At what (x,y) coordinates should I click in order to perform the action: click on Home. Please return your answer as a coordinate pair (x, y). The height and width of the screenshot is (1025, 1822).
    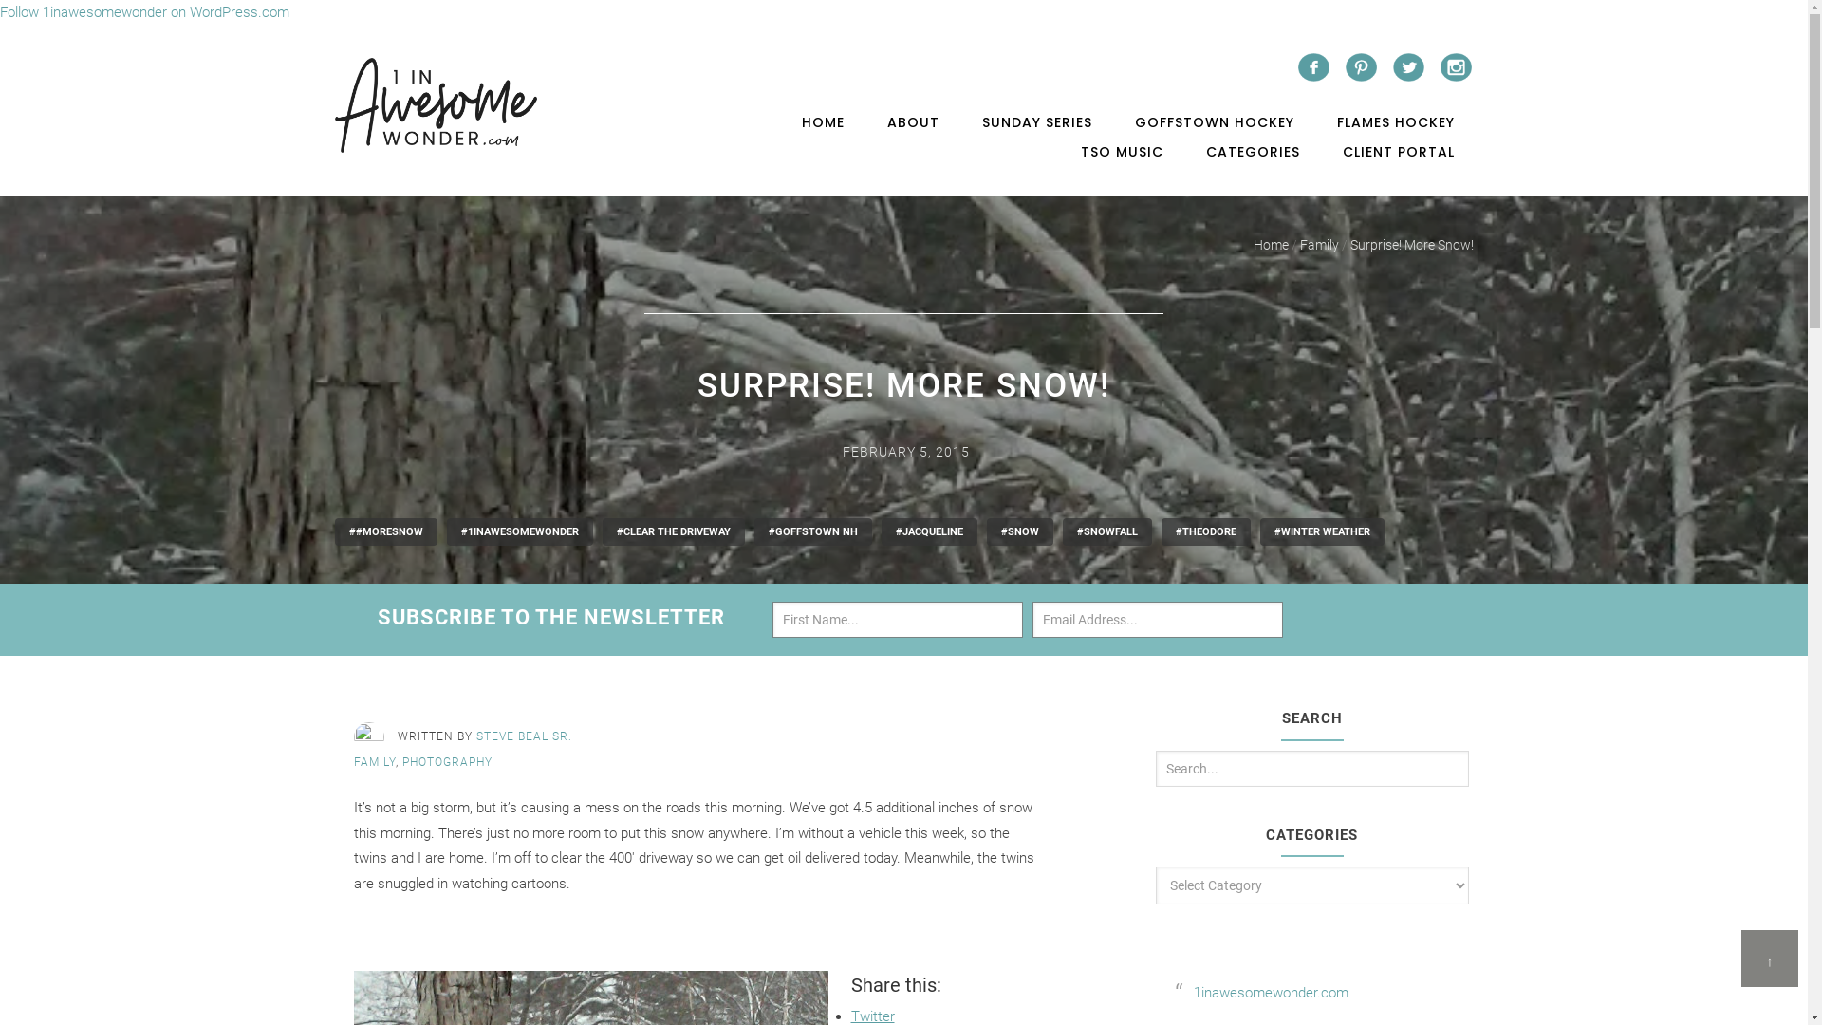
    Looking at the image, I should click on (1270, 245).